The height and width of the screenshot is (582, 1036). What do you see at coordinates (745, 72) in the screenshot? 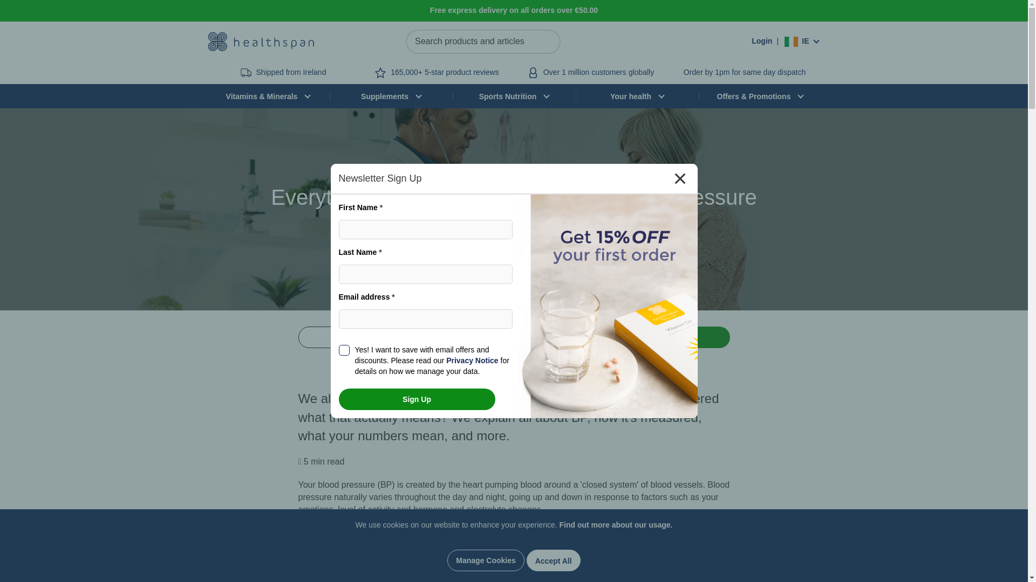
I see `Delivery information` at bounding box center [745, 72].